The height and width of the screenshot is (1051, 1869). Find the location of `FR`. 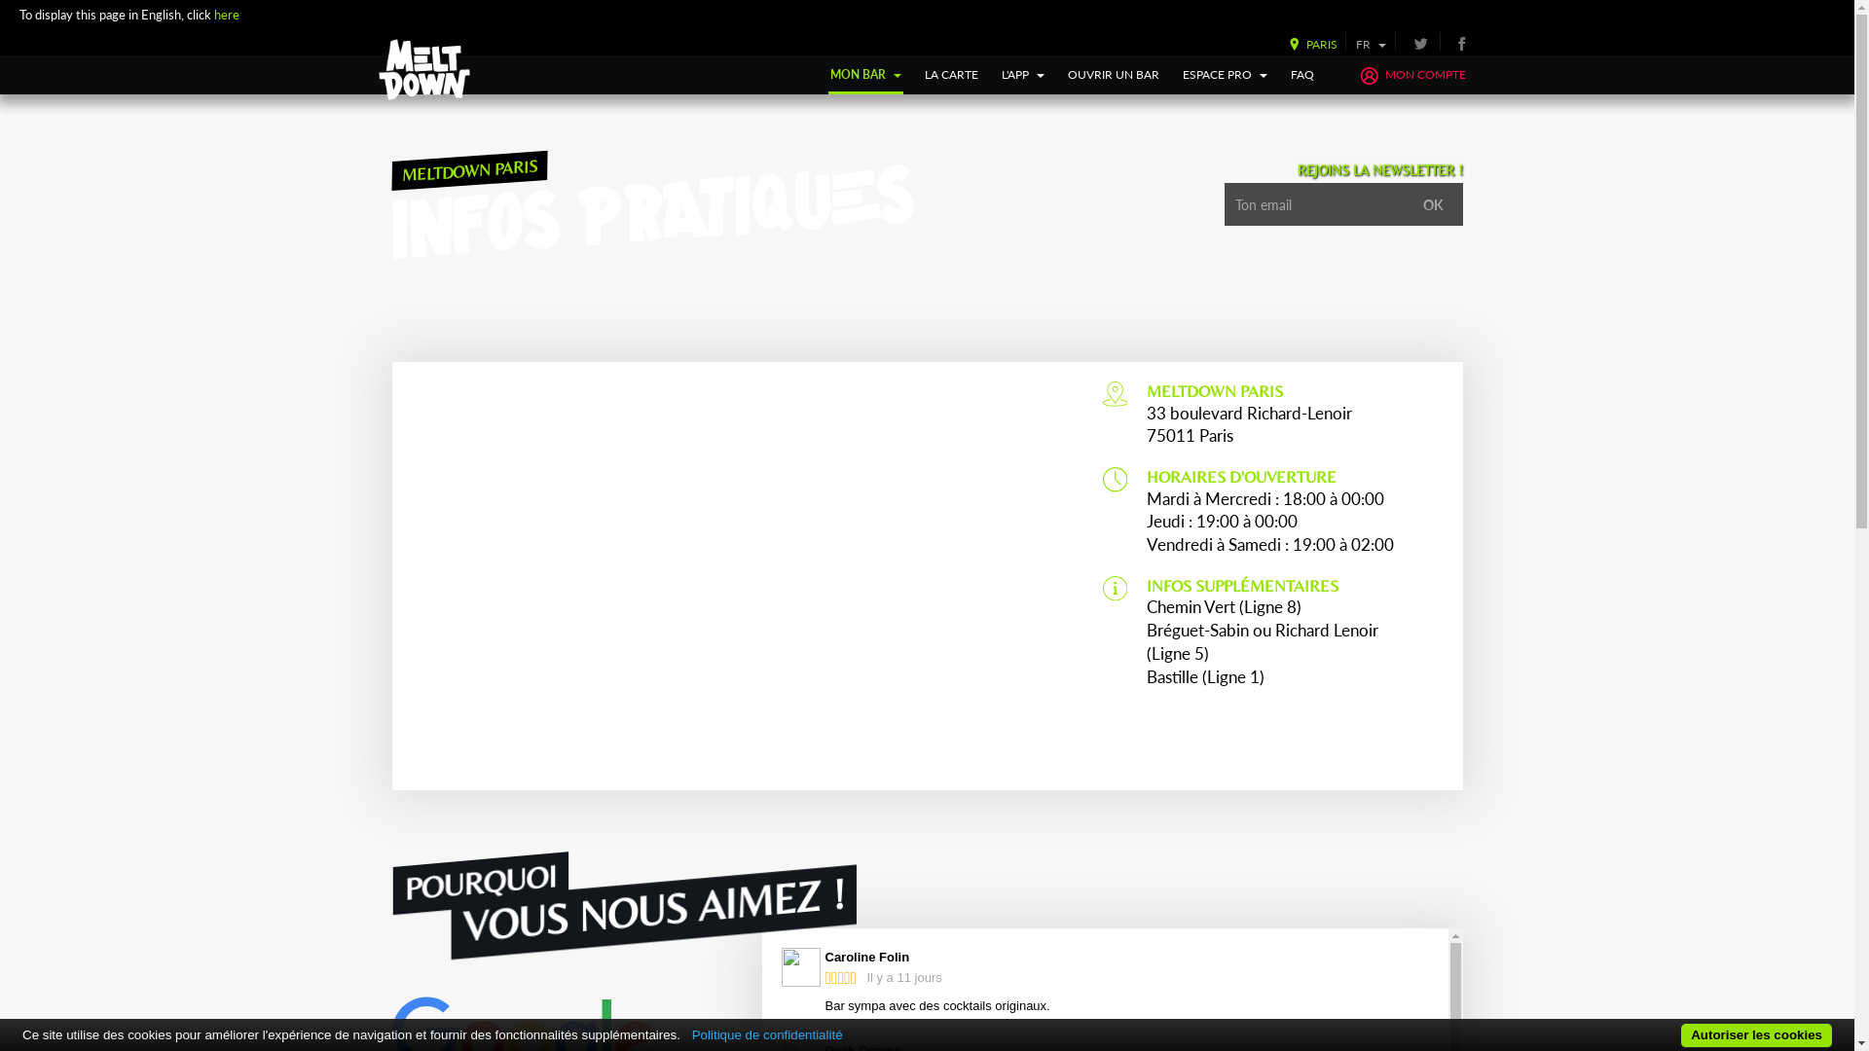

FR is located at coordinates (1371, 45).